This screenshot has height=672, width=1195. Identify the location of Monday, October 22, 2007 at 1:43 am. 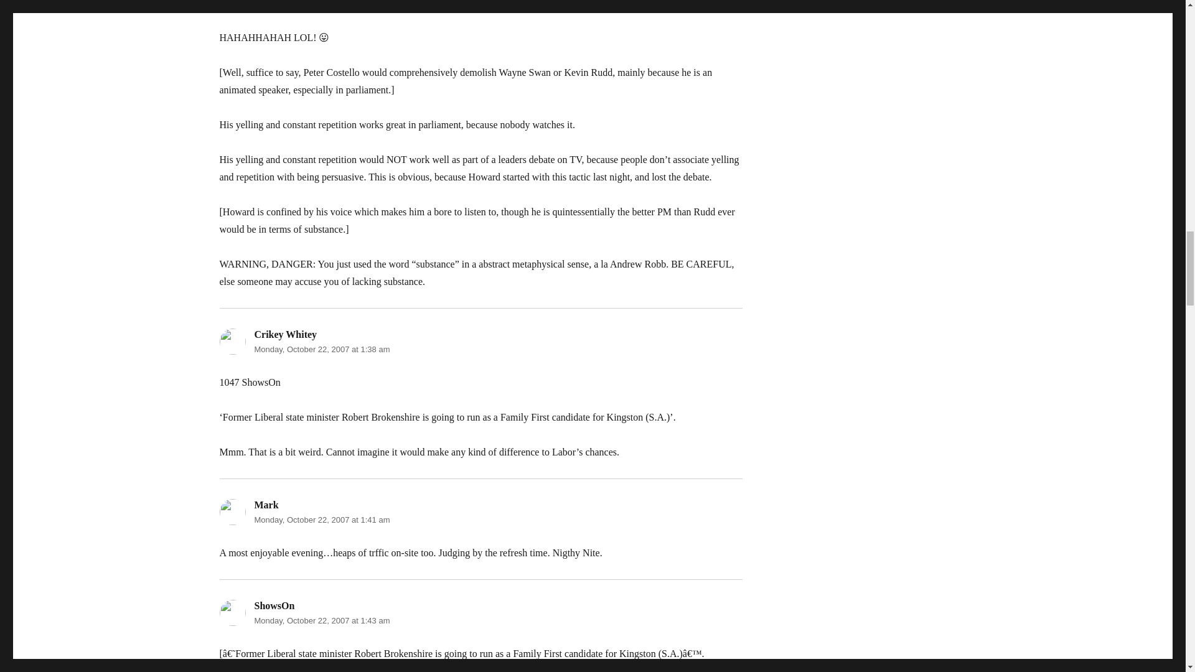
(321, 621).